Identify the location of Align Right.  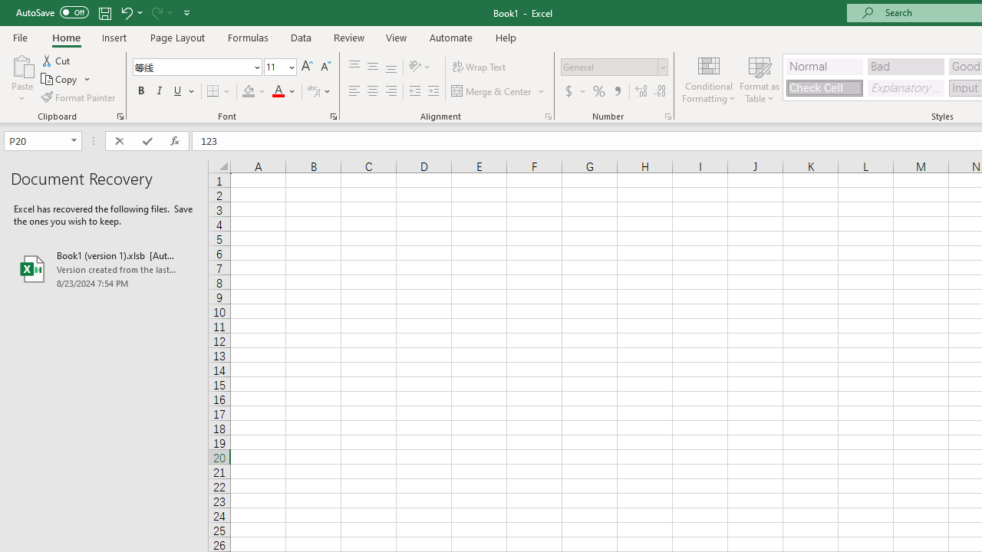
(391, 92).